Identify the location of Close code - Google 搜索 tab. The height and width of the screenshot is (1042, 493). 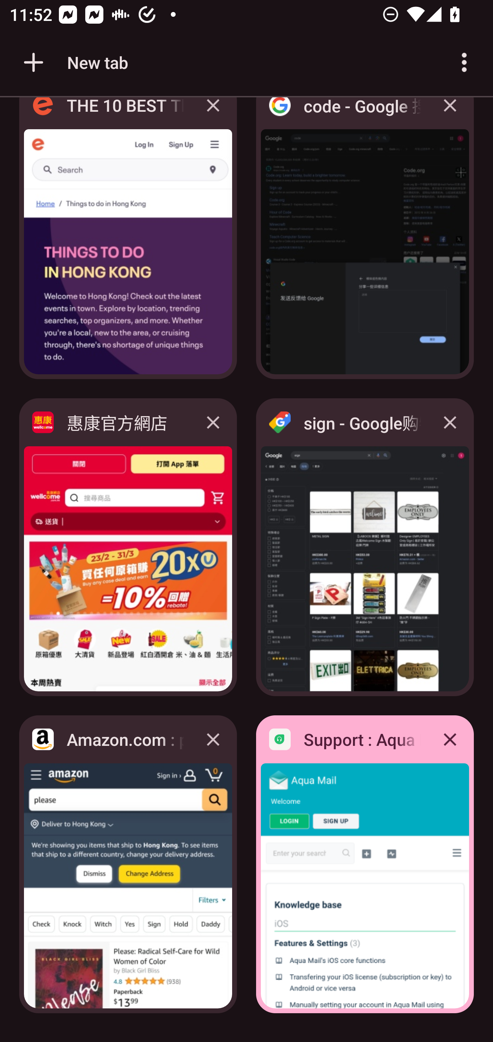
(450, 115).